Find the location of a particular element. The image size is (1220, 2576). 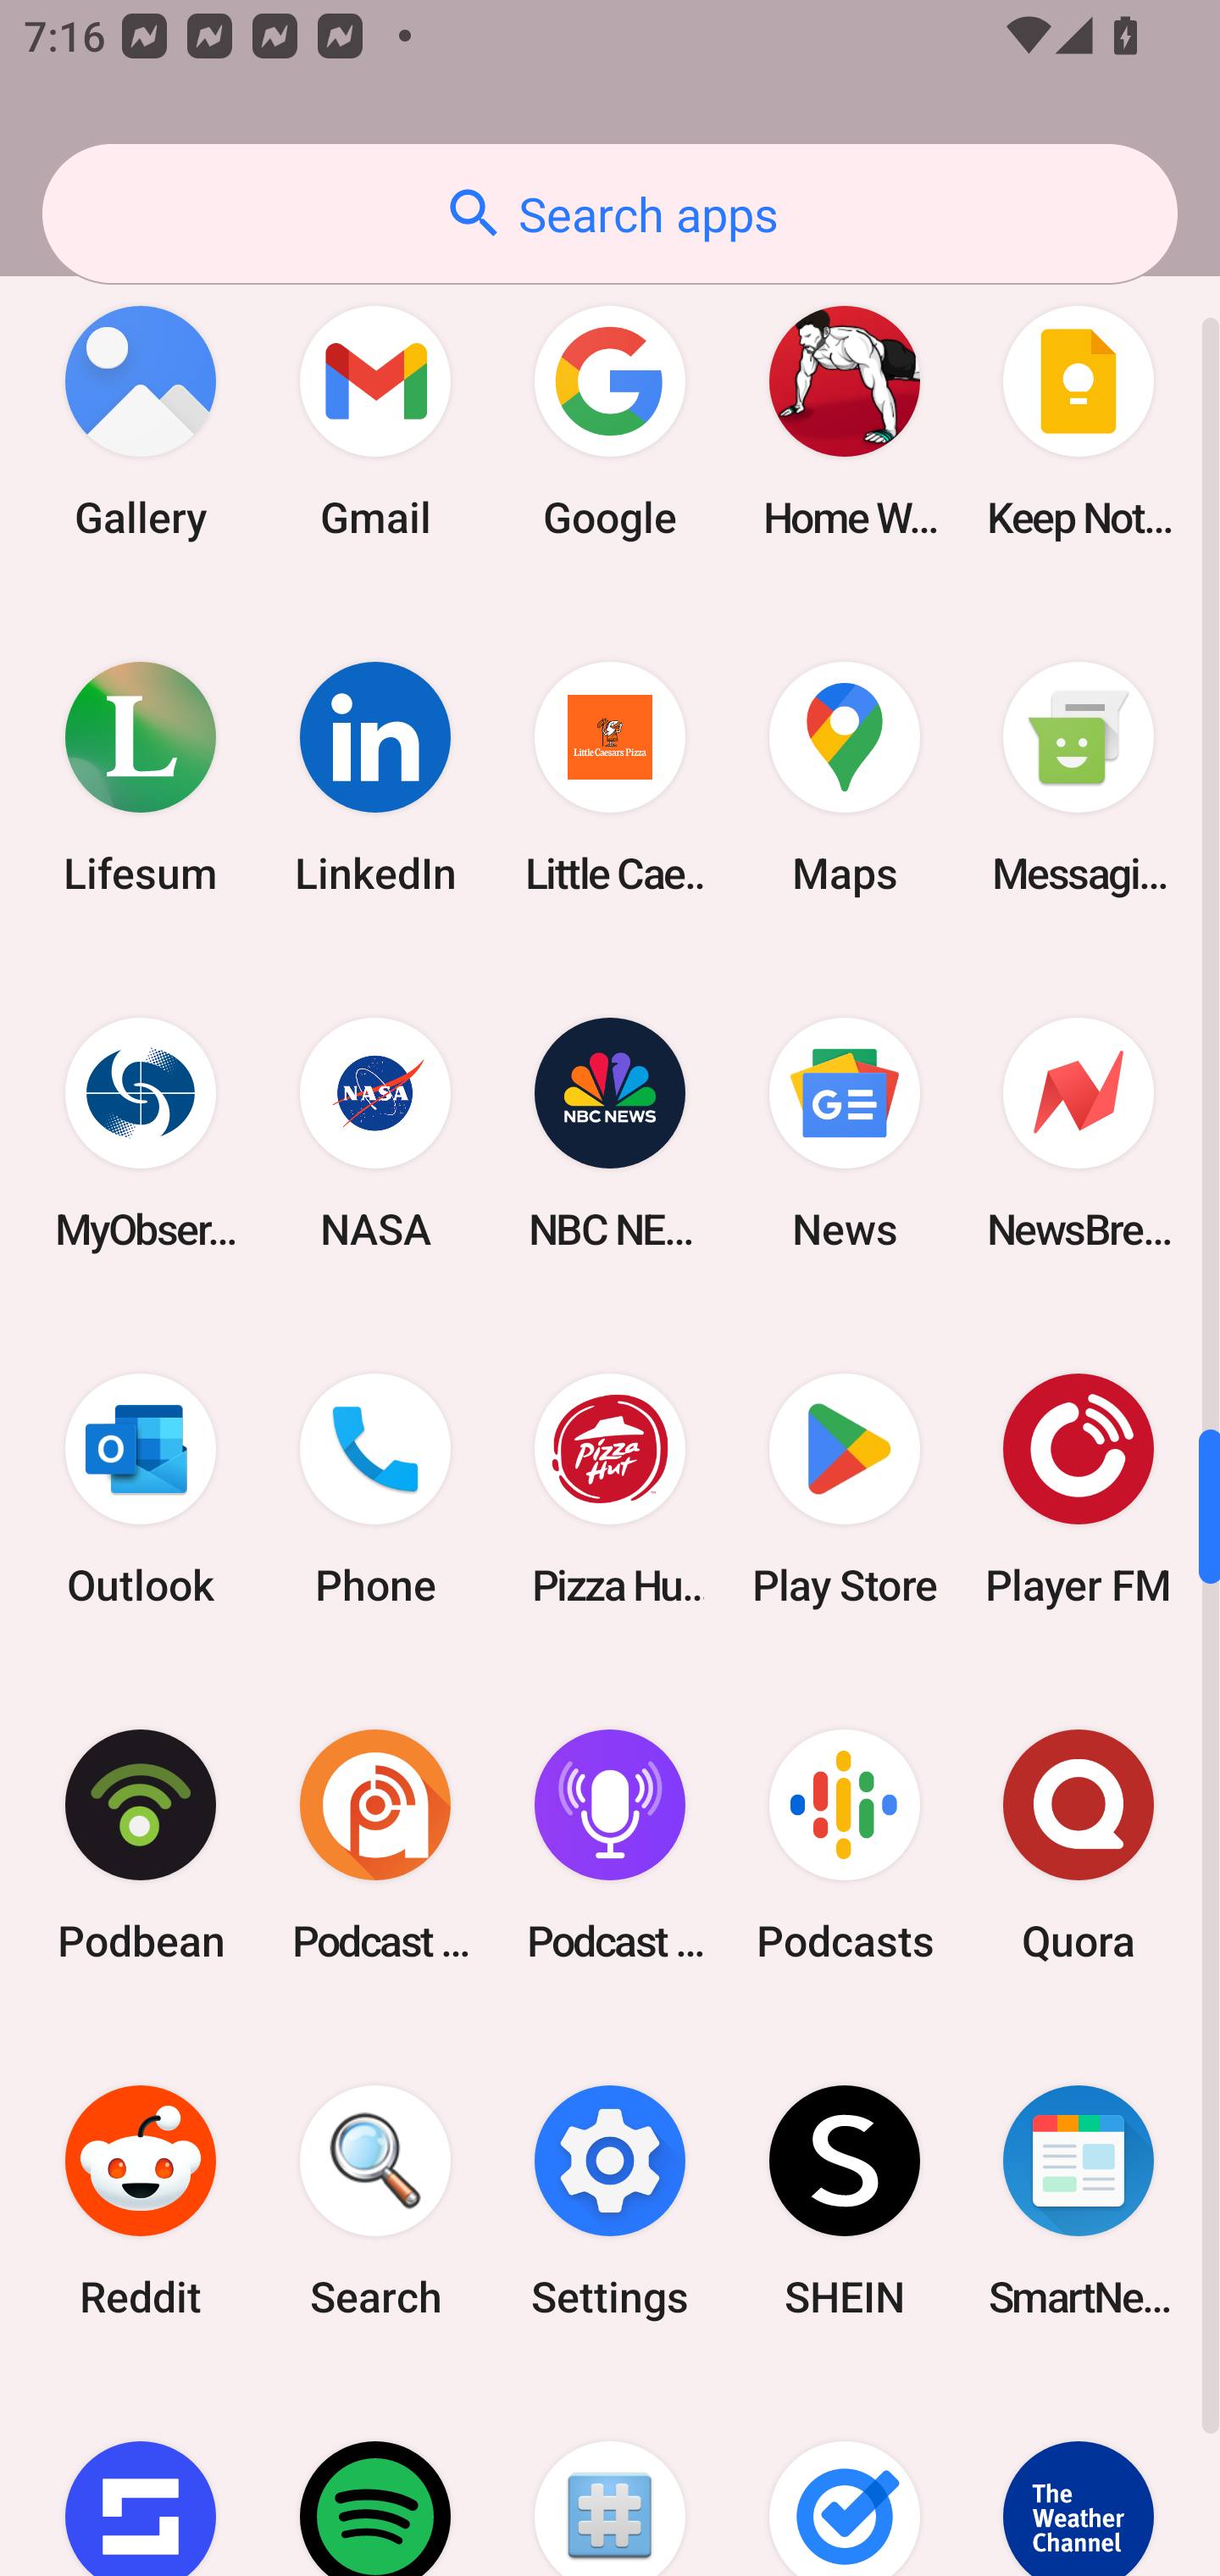

Keep Notes is located at coordinates (1079, 422).